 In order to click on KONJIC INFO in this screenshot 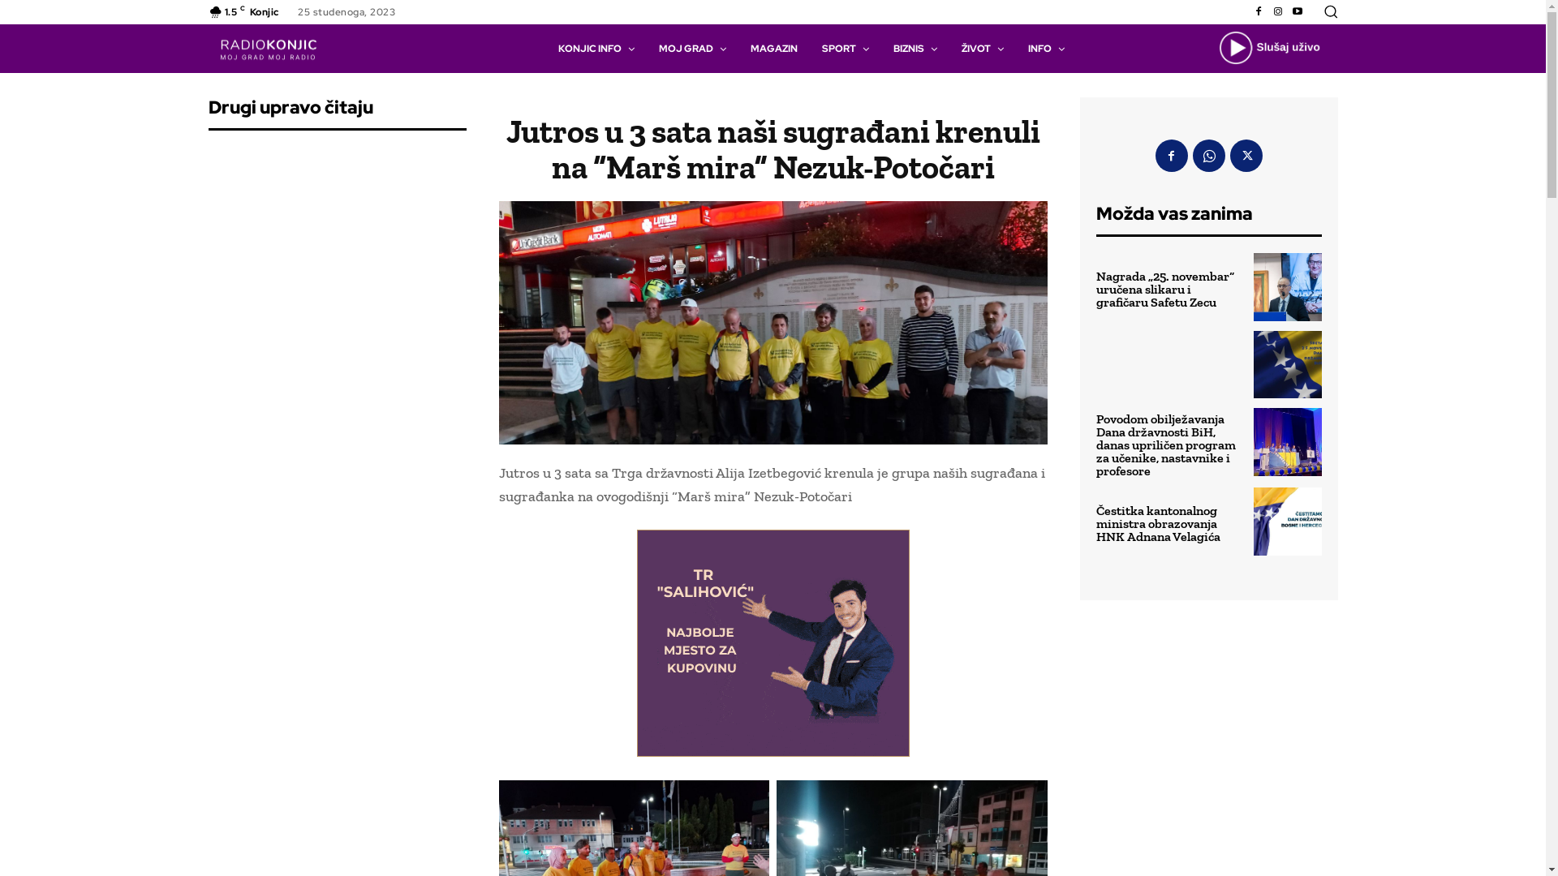, I will do `click(596, 49)`.